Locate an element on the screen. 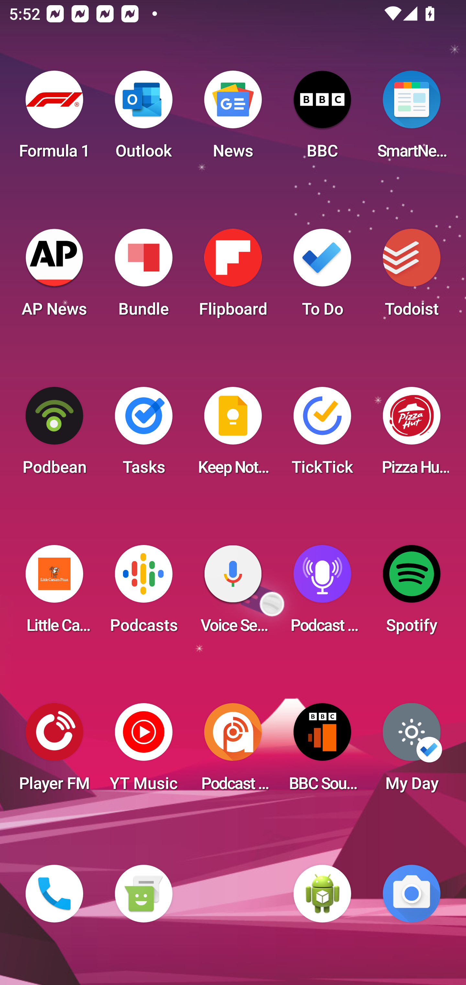 The width and height of the screenshot is (466, 985). Todoist is located at coordinates (412, 277).